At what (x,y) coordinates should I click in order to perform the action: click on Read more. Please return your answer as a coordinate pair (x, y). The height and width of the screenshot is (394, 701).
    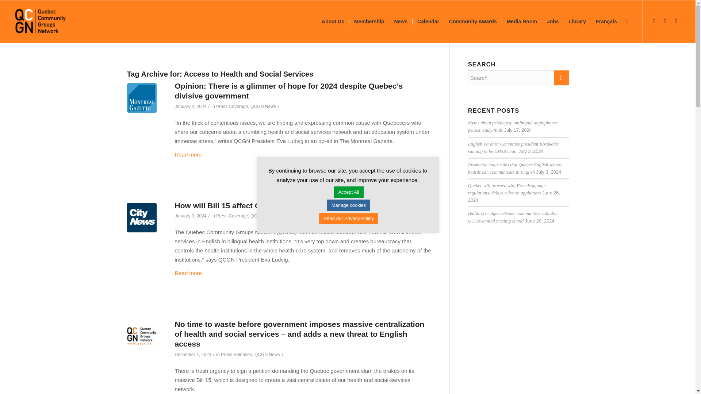
    Looking at the image, I should click on (188, 154).